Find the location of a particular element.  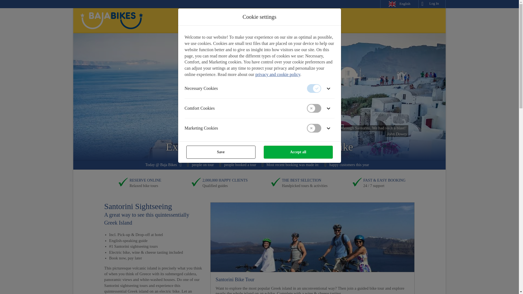

Save is located at coordinates (221, 152).